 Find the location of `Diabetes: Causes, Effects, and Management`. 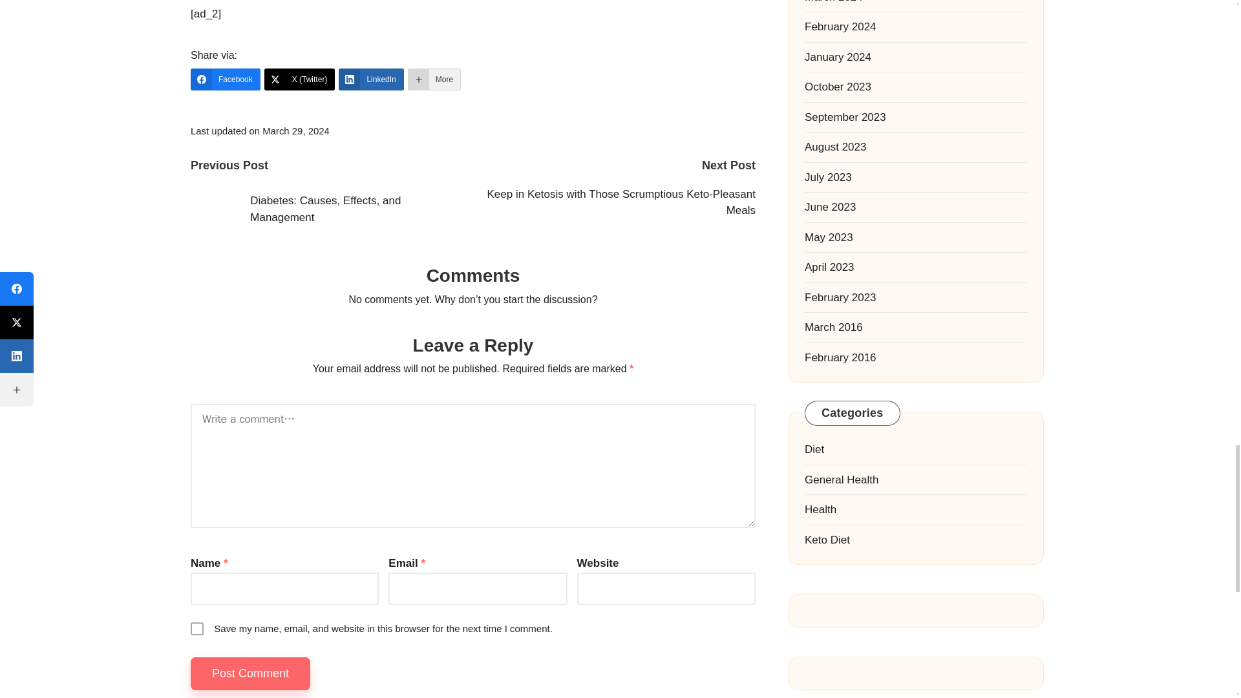

Diabetes: Causes, Effects, and Management is located at coordinates (332, 209).